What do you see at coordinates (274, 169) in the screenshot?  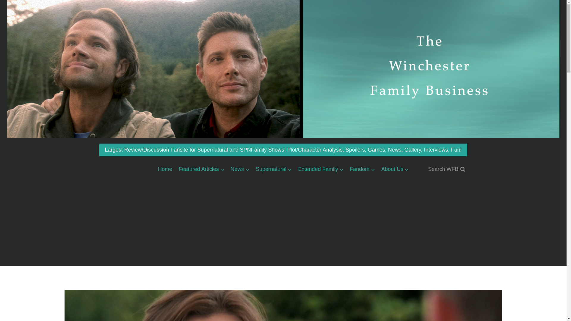 I see `Supernatural` at bounding box center [274, 169].